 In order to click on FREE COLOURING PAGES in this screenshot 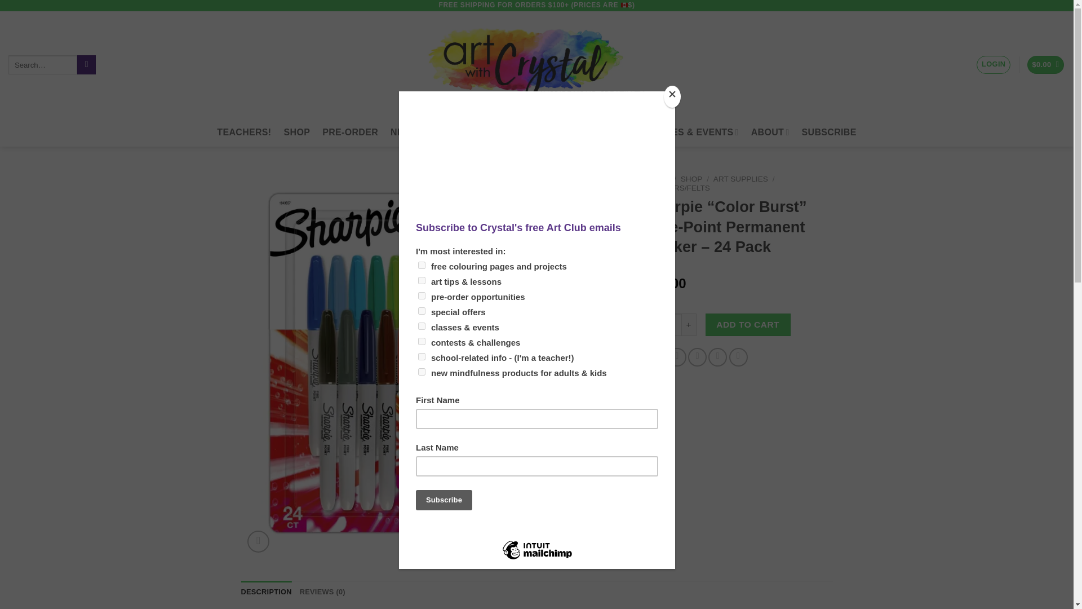, I will do `click(524, 132)`.